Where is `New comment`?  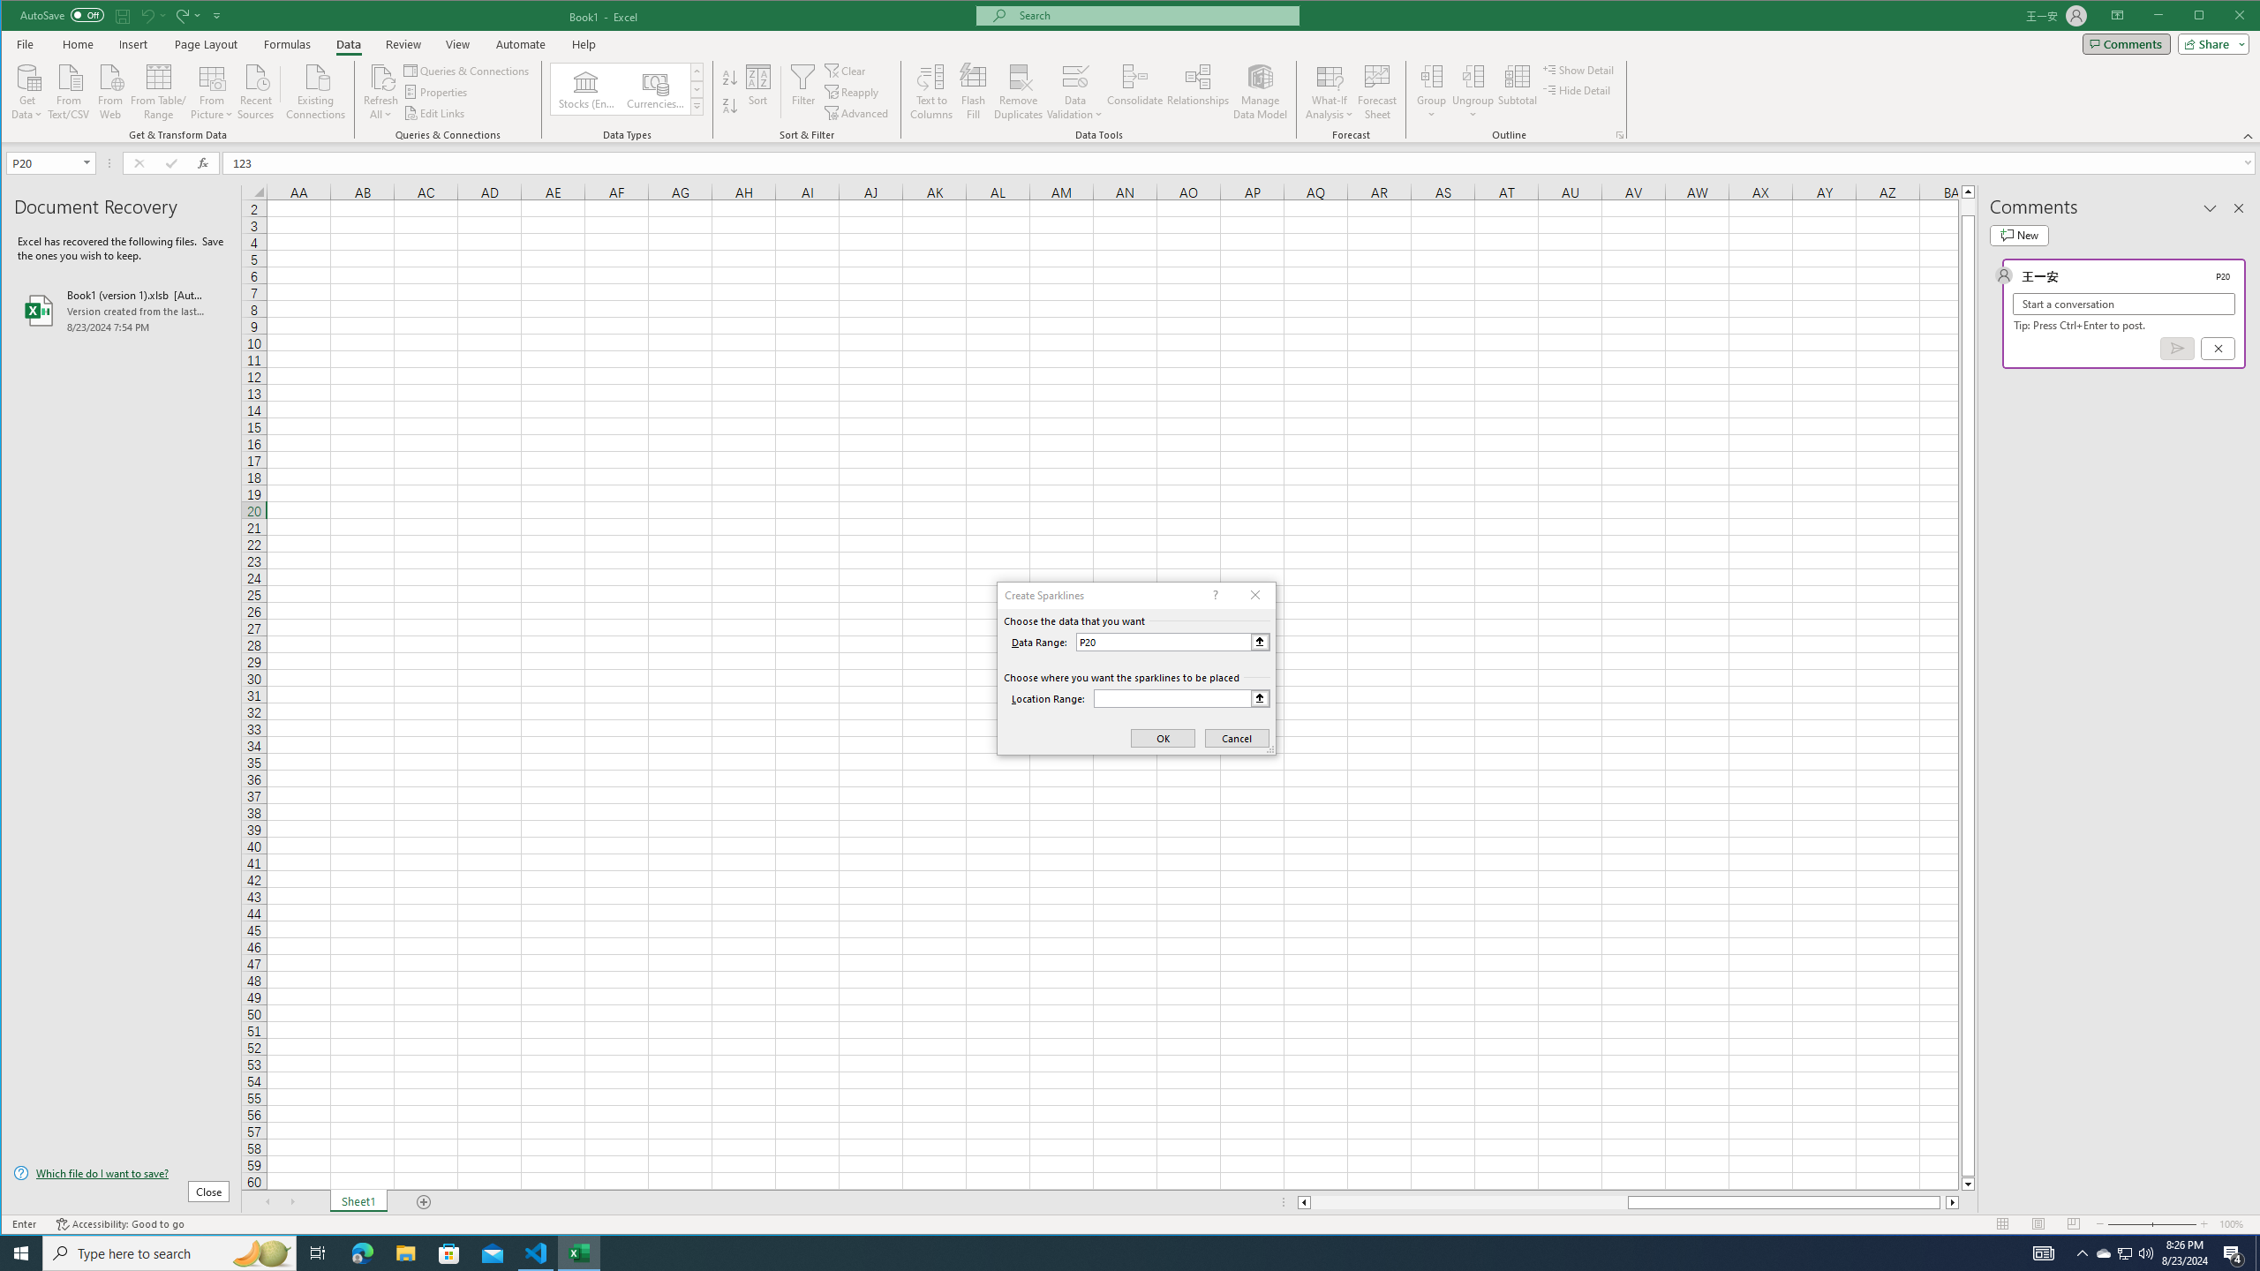
New comment is located at coordinates (2018, 235).